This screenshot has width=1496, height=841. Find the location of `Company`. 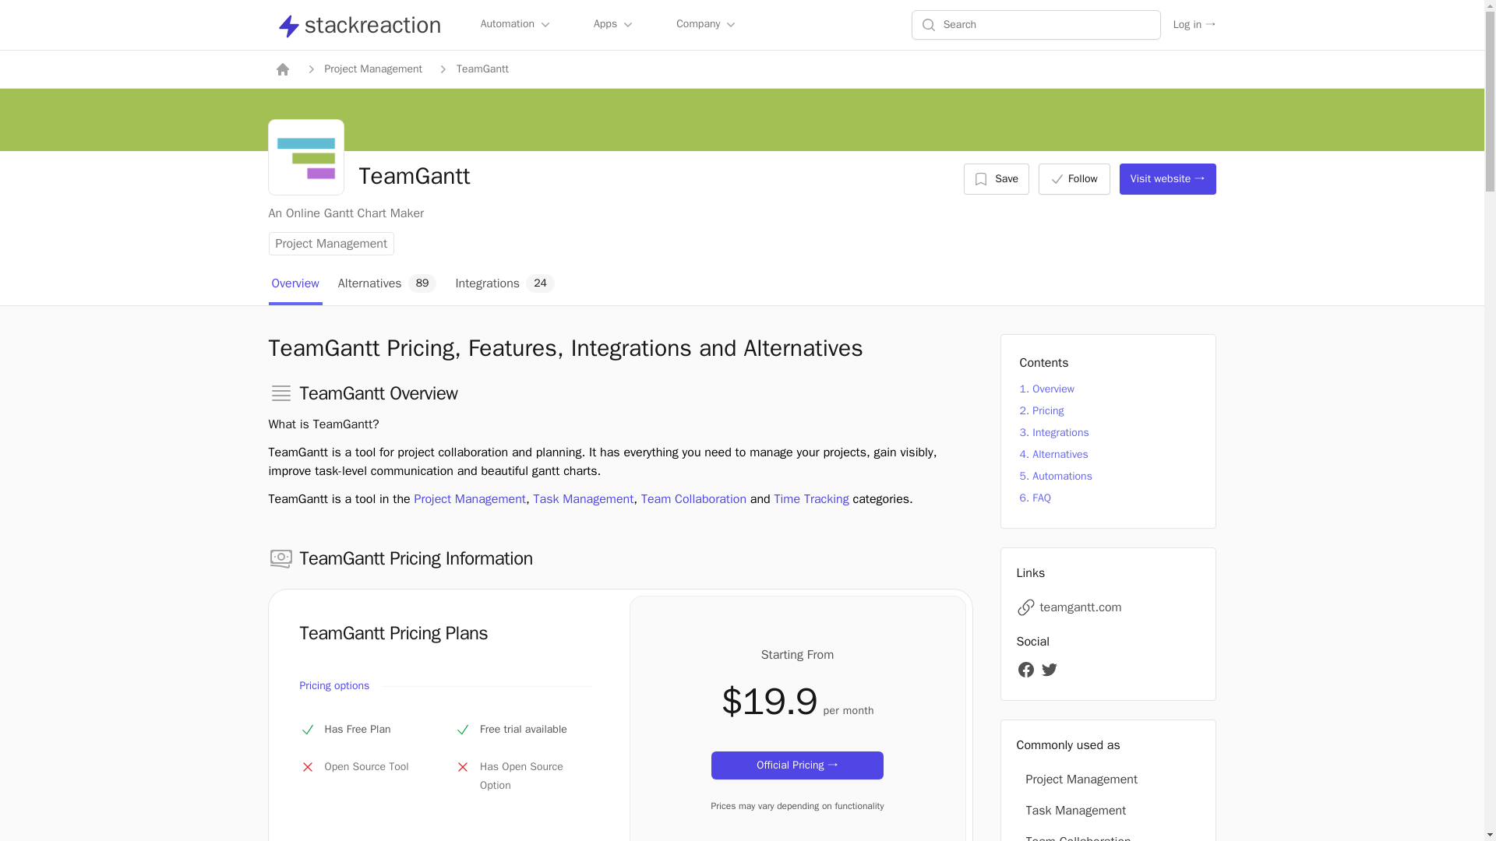

Company is located at coordinates (693, 498).